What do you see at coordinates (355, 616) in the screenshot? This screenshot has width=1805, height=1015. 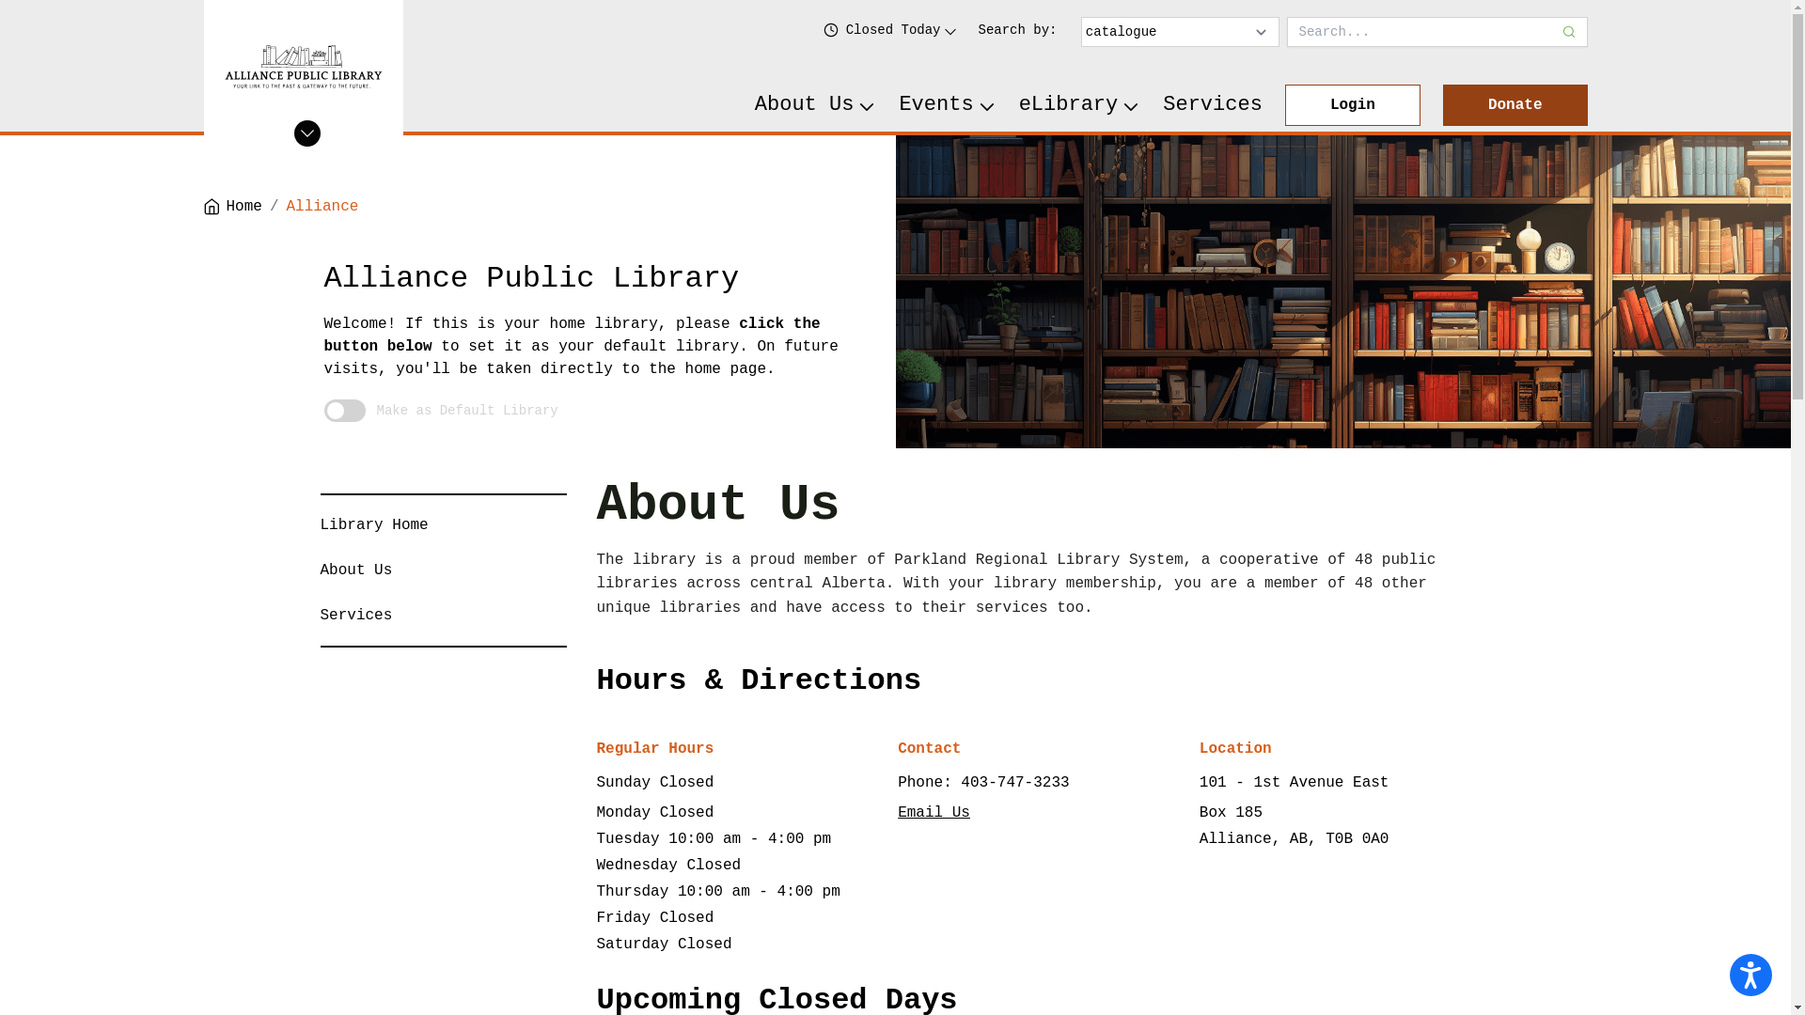 I see `Services` at bounding box center [355, 616].